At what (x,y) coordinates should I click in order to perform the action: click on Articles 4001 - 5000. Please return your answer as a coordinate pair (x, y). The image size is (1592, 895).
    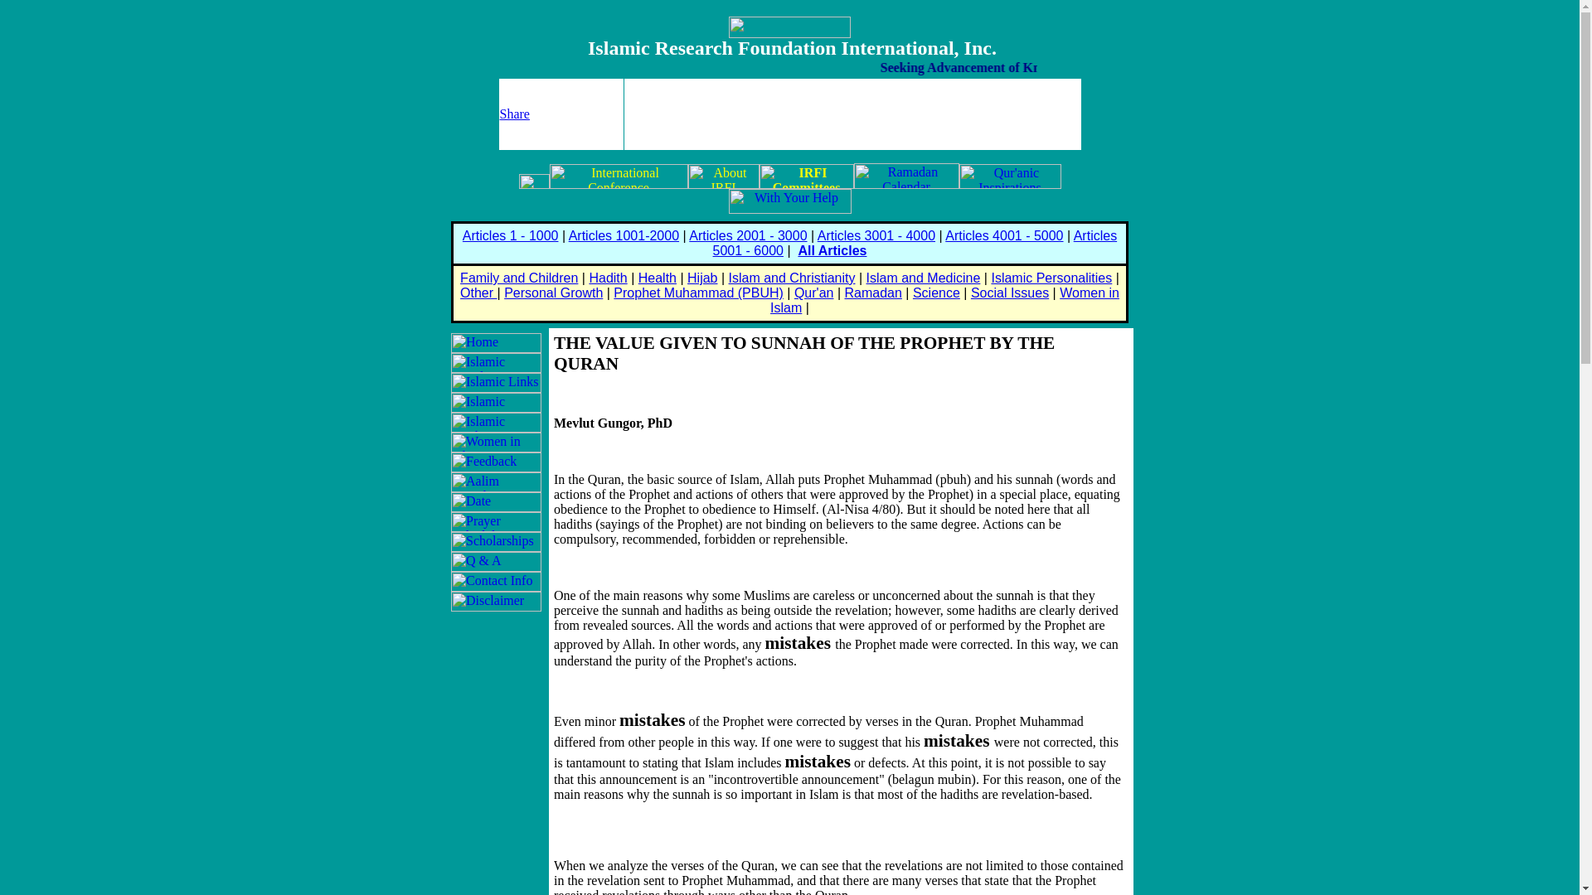
    Looking at the image, I should click on (1004, 235).